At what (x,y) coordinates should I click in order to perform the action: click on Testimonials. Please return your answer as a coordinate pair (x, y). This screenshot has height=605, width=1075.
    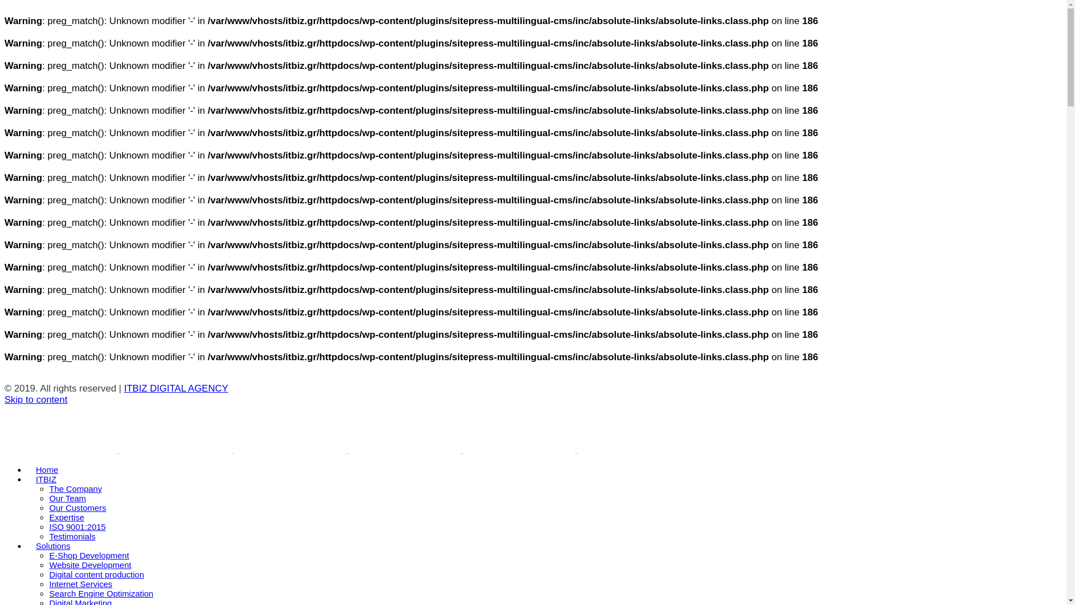
    Looking at the image, I should click on (72, 536).